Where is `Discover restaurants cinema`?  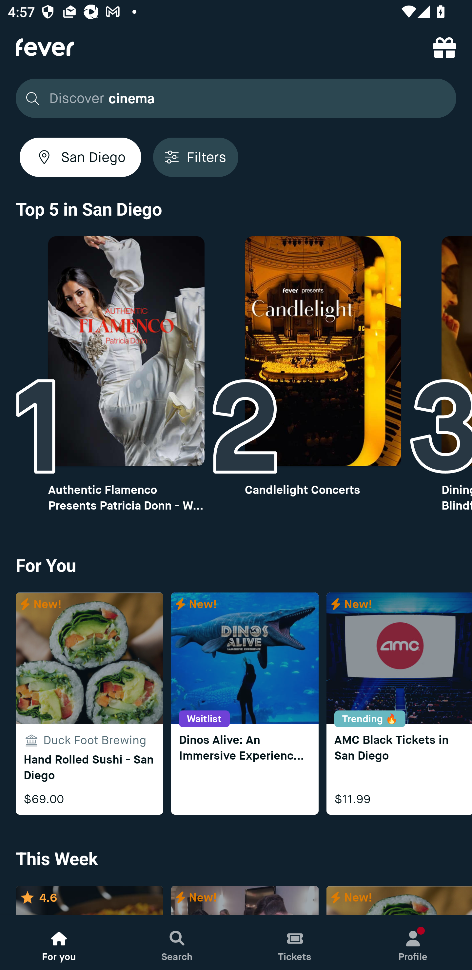 Discover restaurants cinema is located at coordinates (233, 98).